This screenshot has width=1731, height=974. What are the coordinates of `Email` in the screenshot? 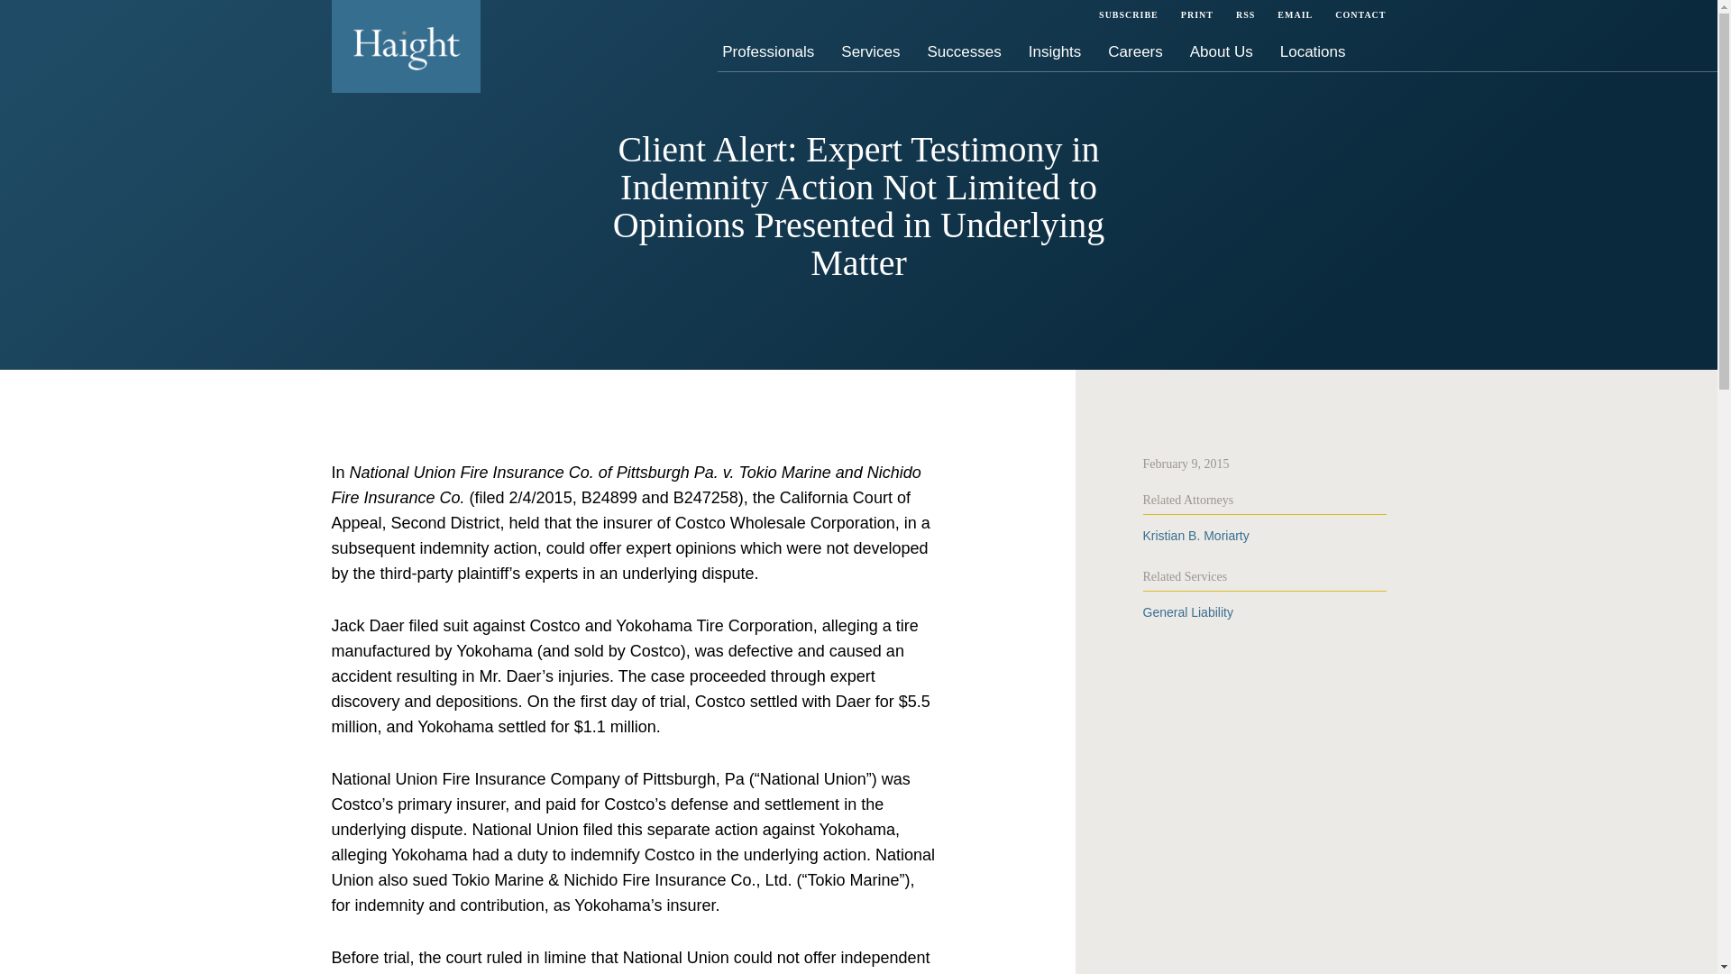 It's located at (1295, 14).